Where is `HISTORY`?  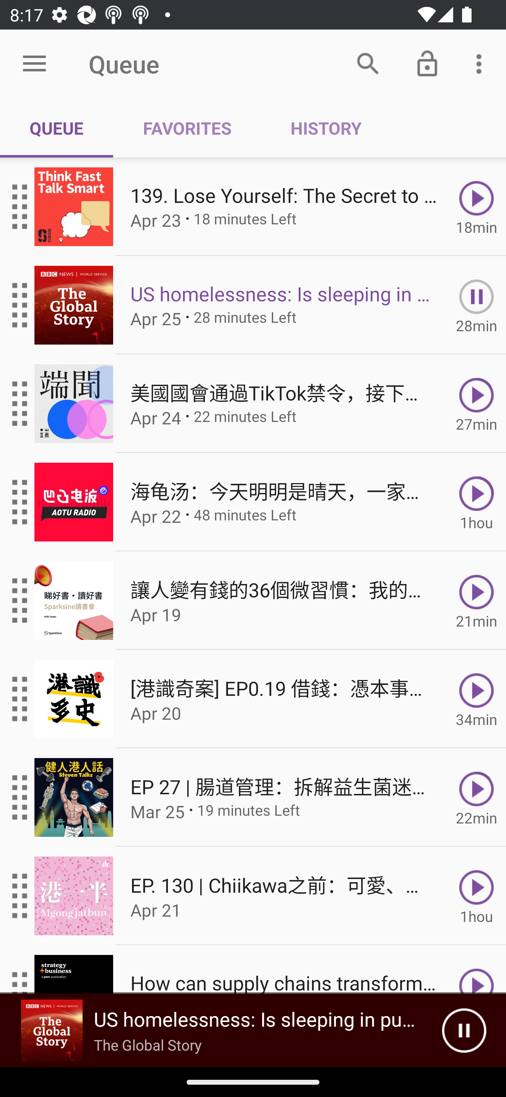
HISTORY is located at coordinates (326, 128).